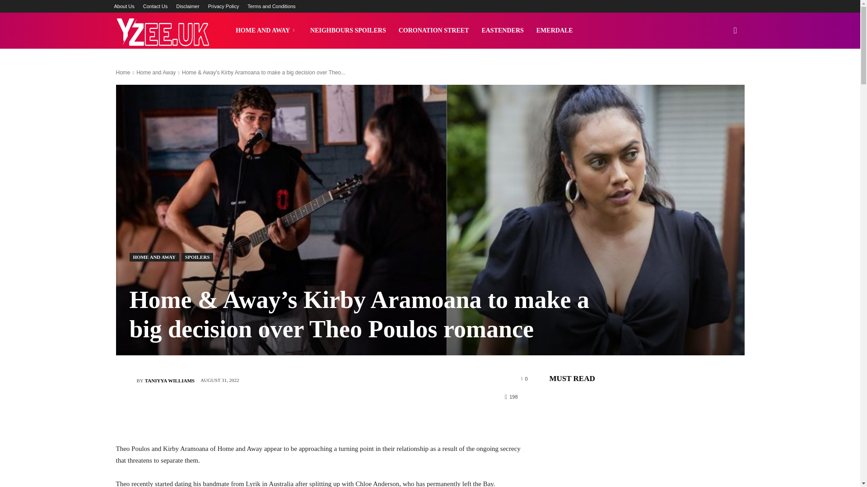  Describe the element at coordinates (124, 6) in the screenshot. I see `About Us` at that location.